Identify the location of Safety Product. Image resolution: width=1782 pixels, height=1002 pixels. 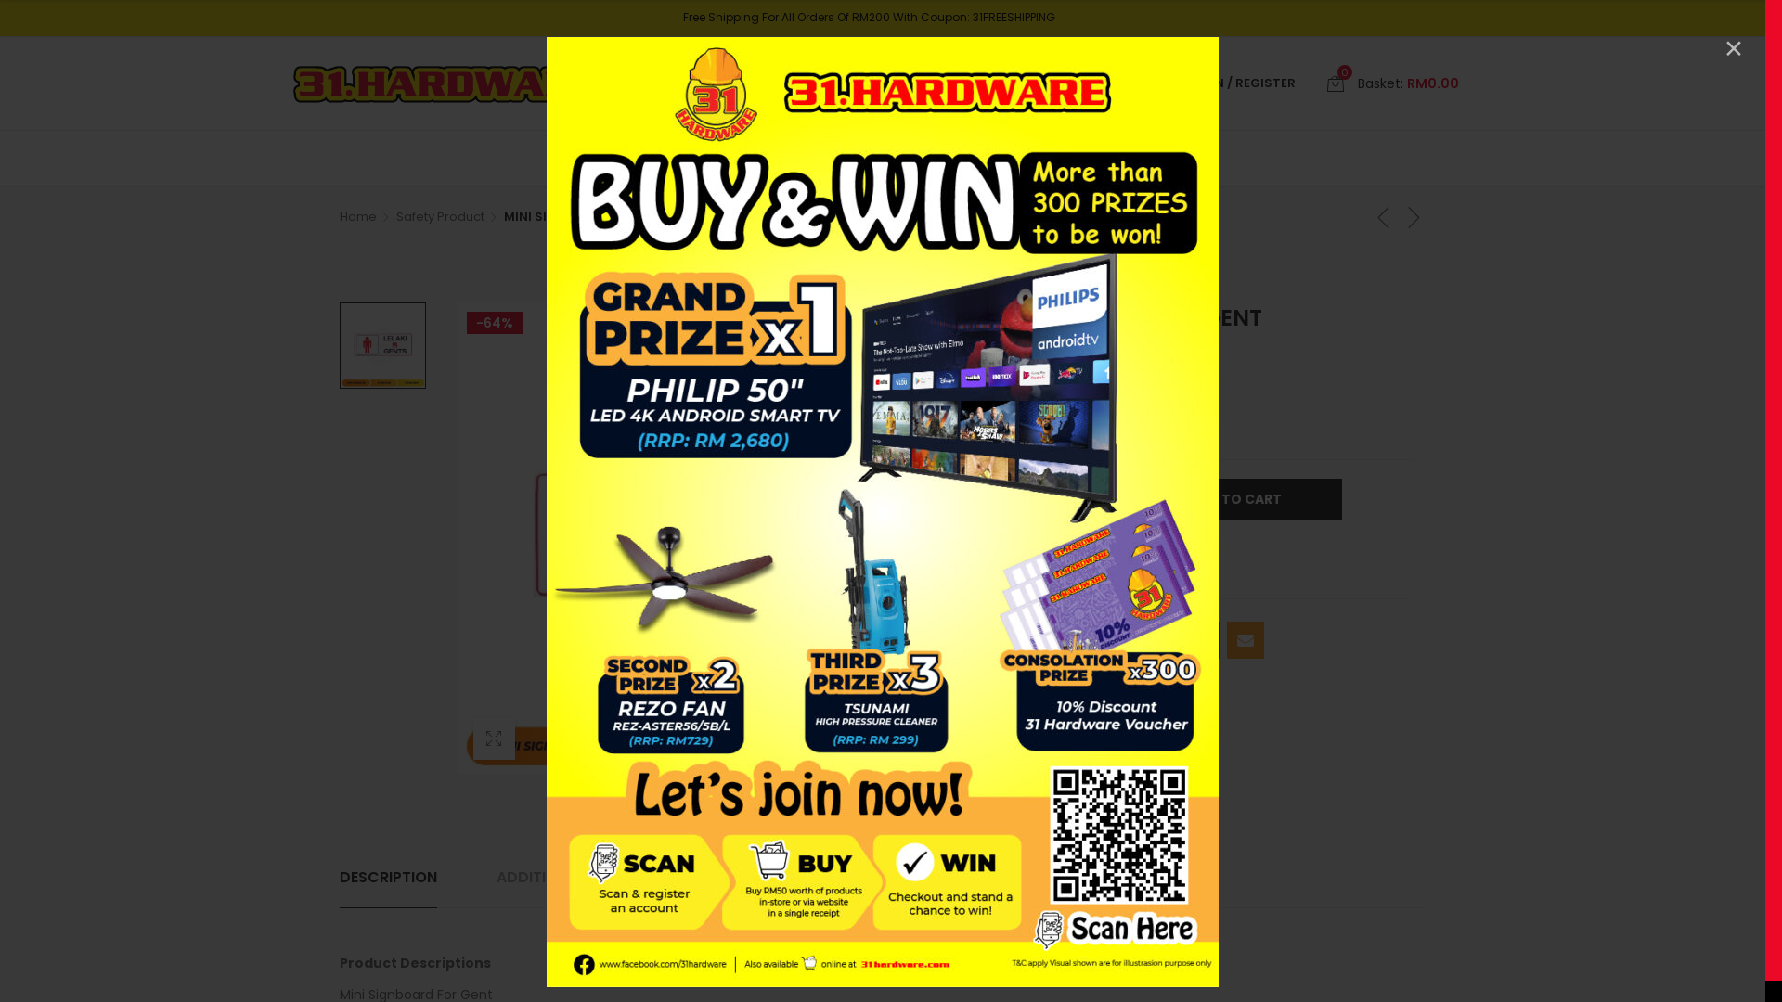
(447, 217).